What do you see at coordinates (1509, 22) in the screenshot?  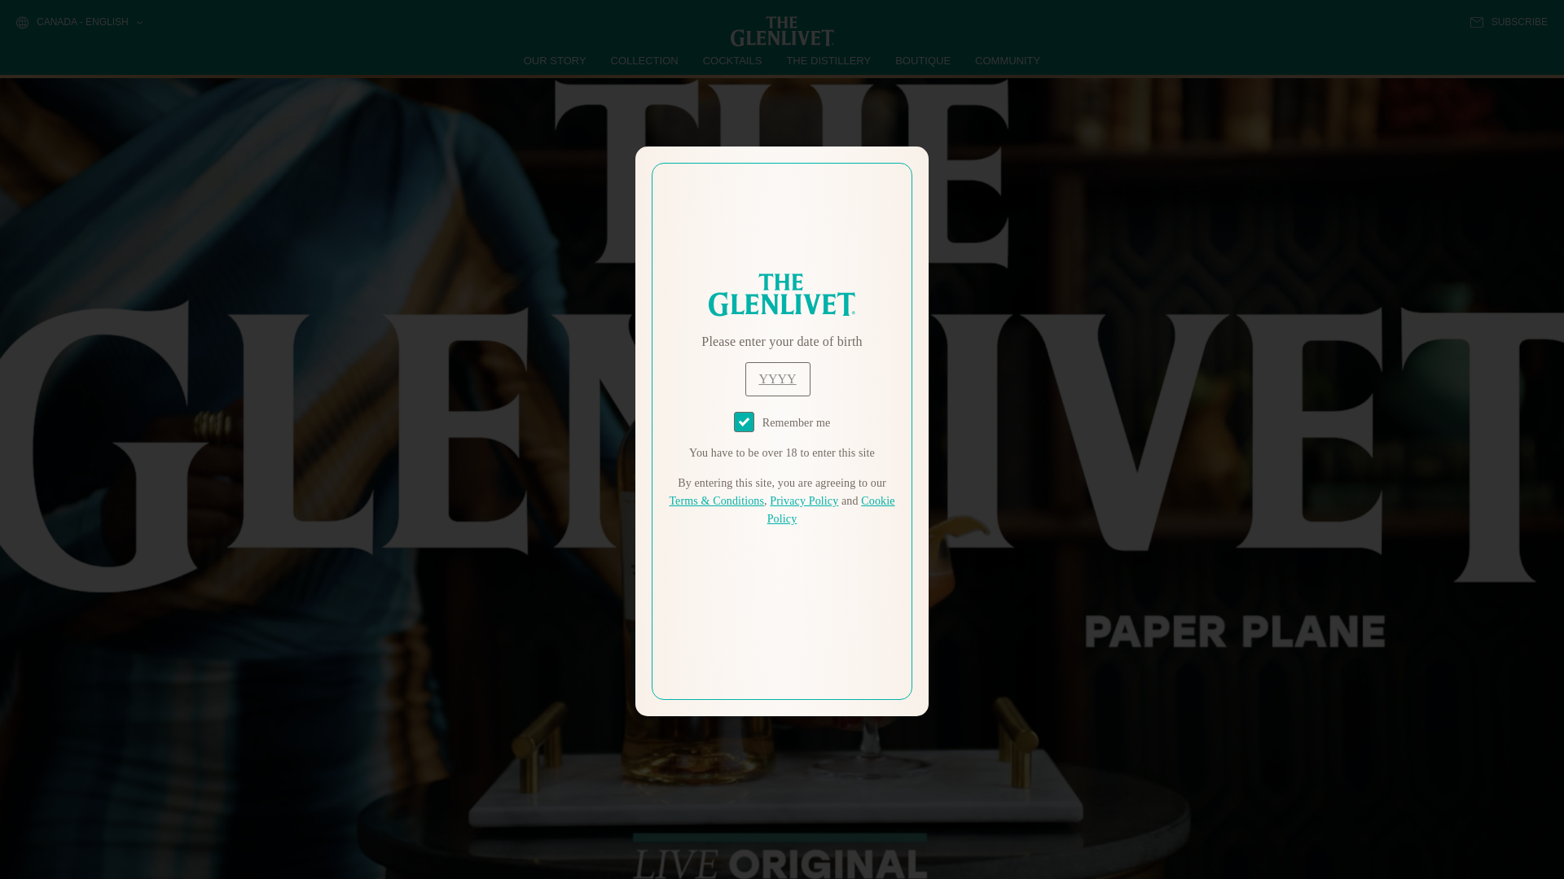 I see `SUBSCRIBE` at bounding box center [1509, 22].